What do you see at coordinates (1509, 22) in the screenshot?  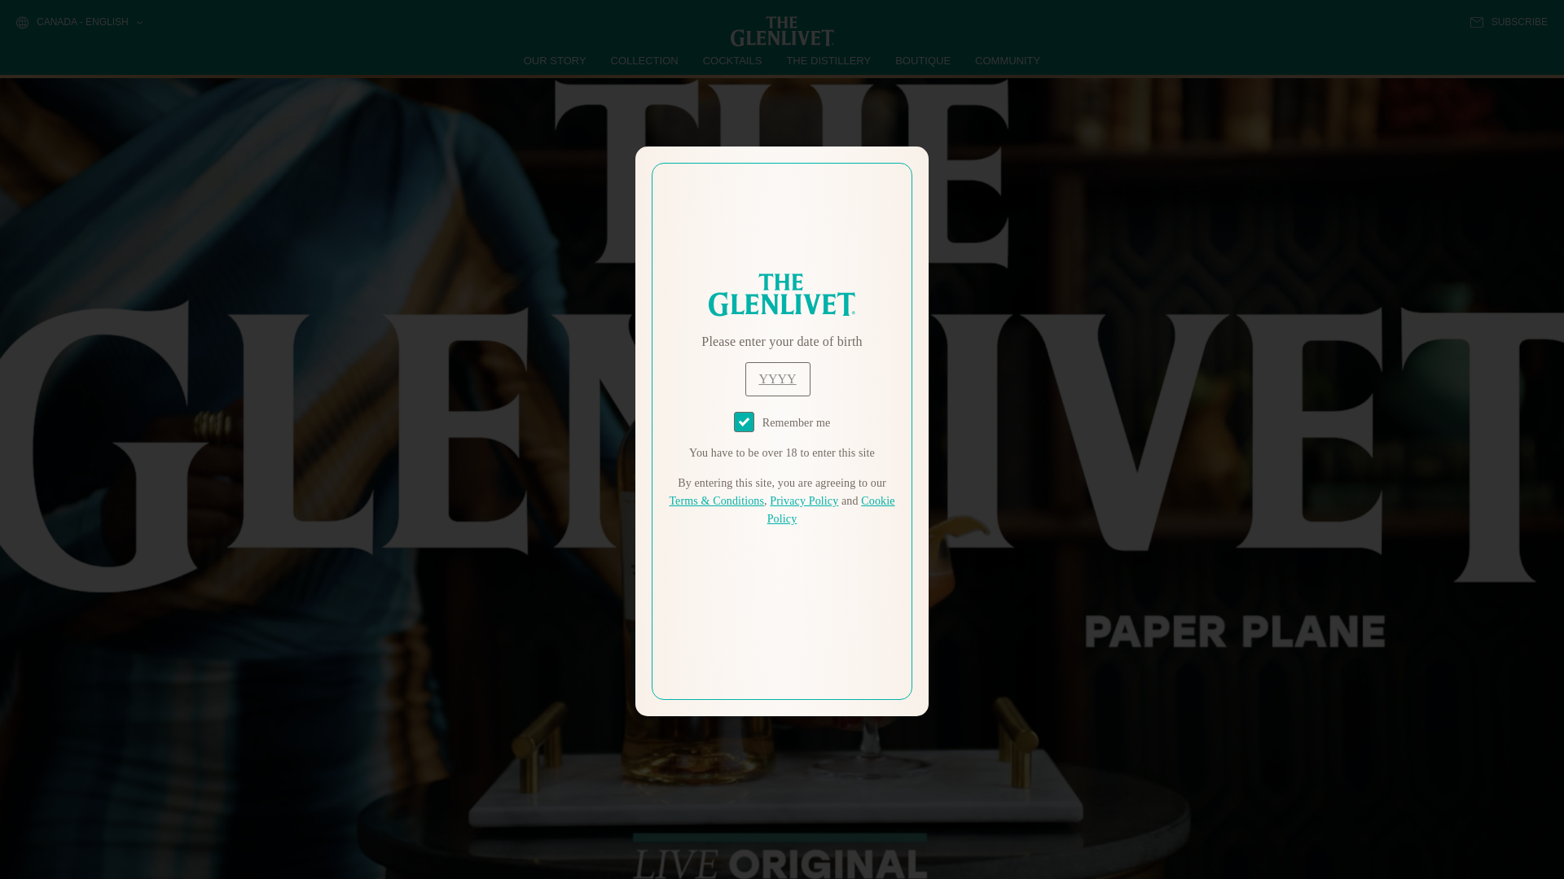 I see `SUBSCRIBE` at bounding box center [1509, 22].